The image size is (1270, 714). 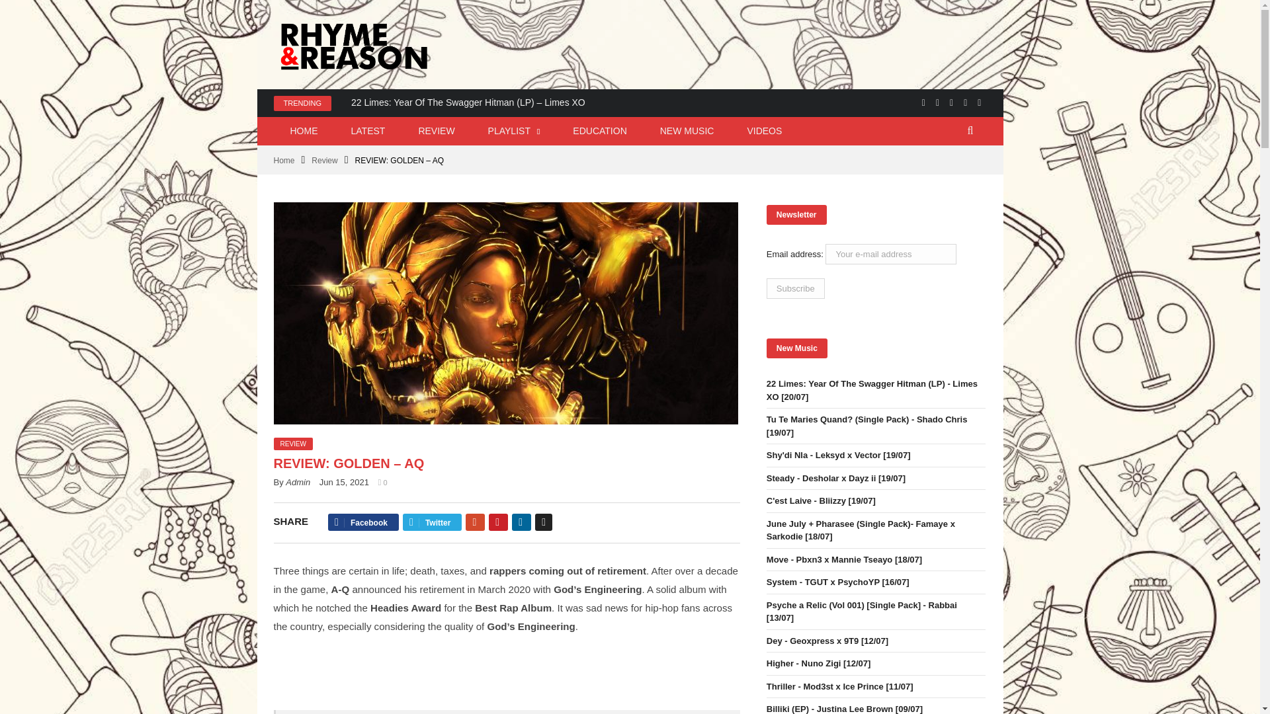 I want to click on LATEST, so click(x=368, y=131).